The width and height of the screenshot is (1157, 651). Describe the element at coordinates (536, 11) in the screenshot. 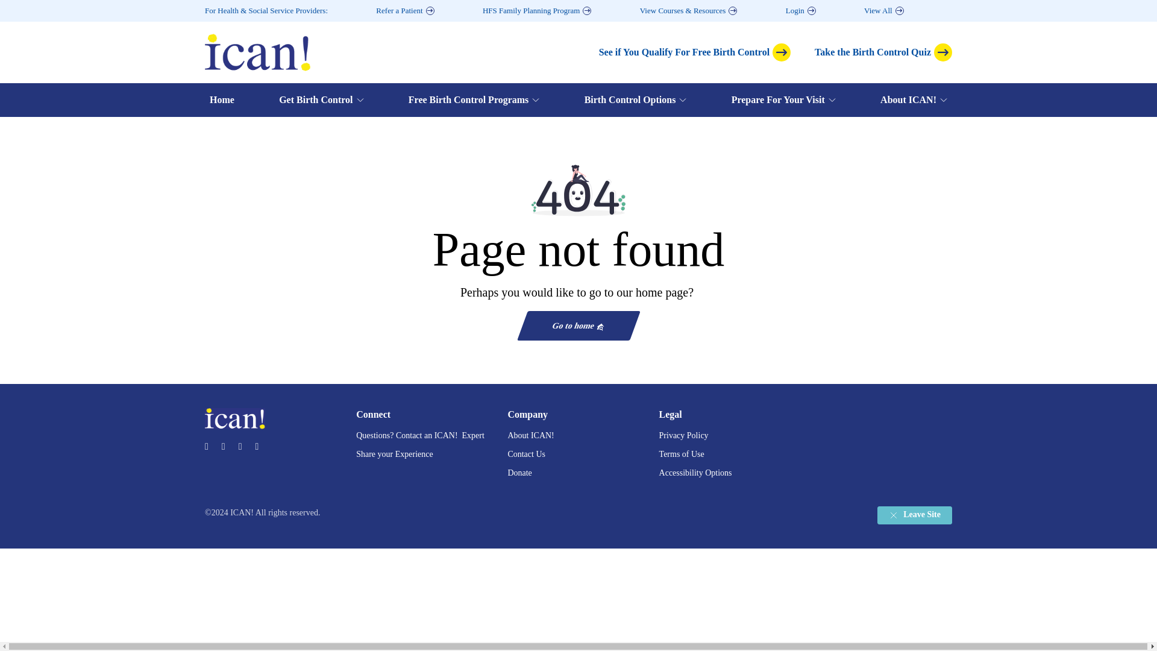

I see `HFS Family Planning Program` at that location.